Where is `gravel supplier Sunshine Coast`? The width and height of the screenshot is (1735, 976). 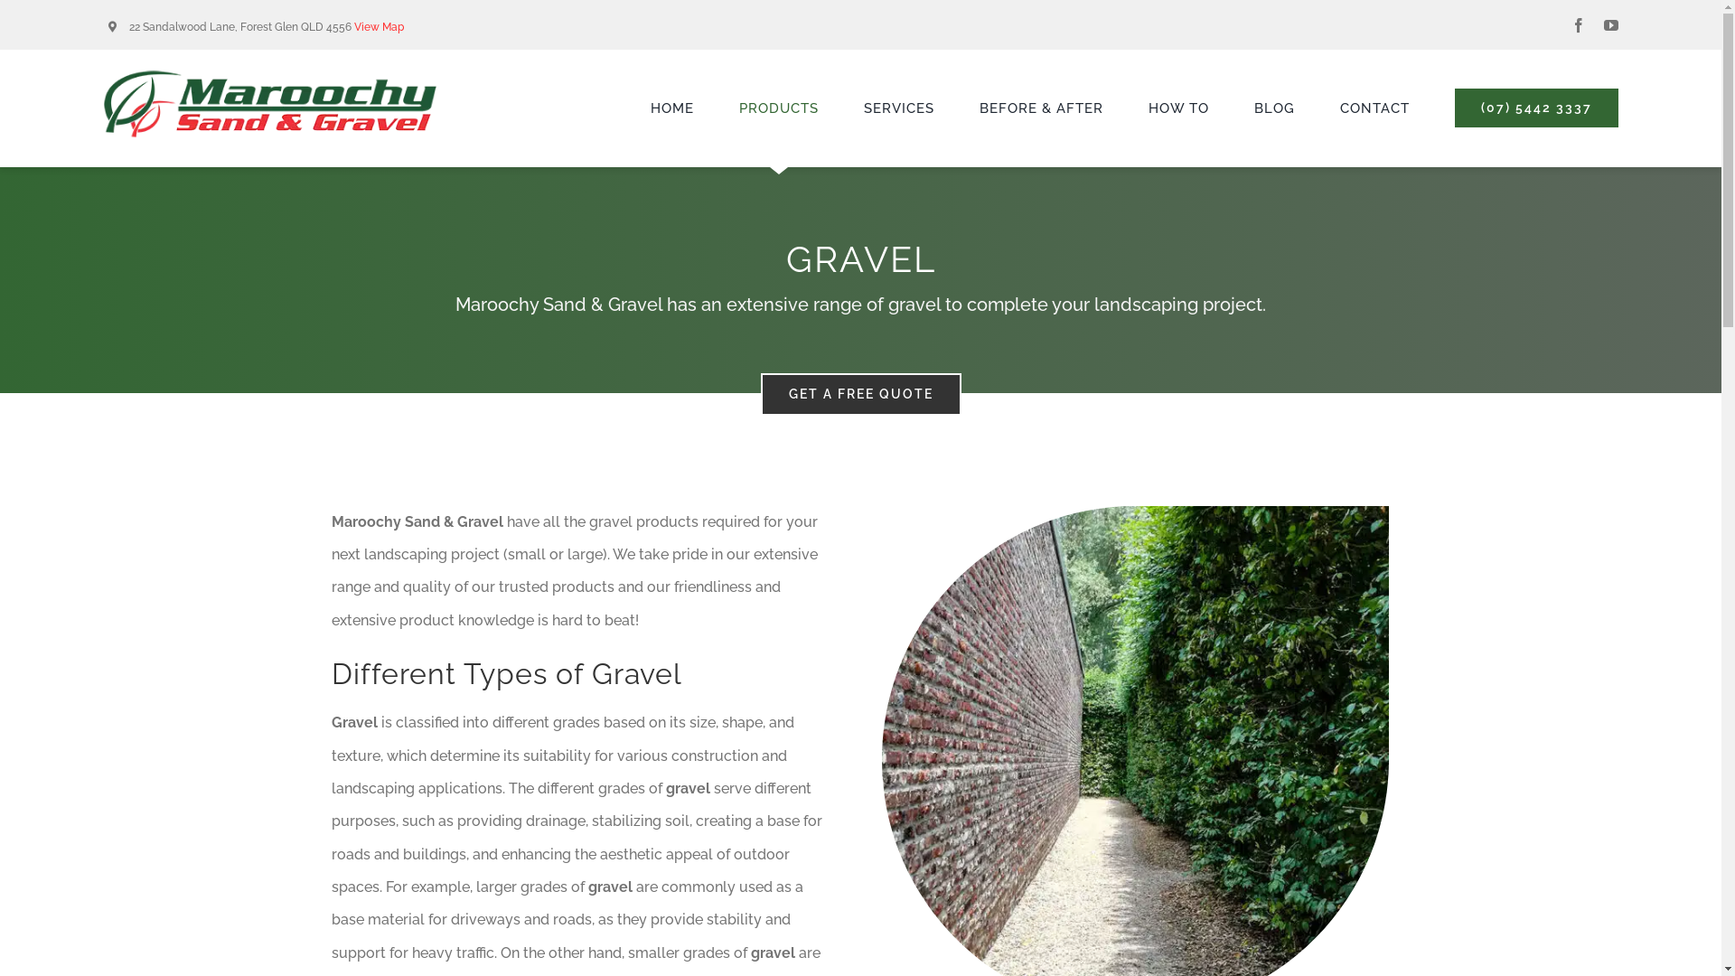 gravel supplier Sunshine Coast is located at coordinates (1136, 513).